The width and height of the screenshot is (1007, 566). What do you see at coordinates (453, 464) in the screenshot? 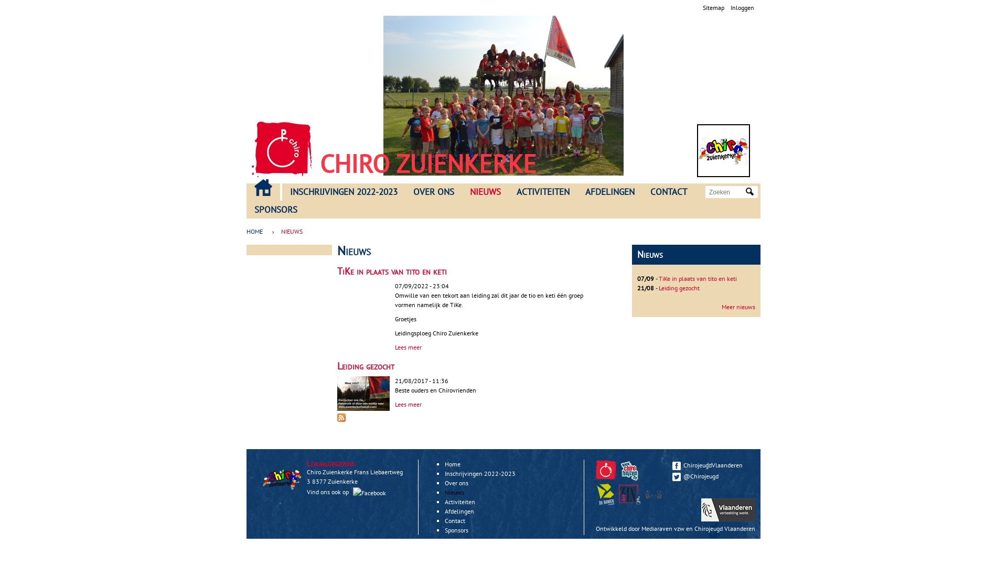
I see `Home` at bounding box center [453, 464].